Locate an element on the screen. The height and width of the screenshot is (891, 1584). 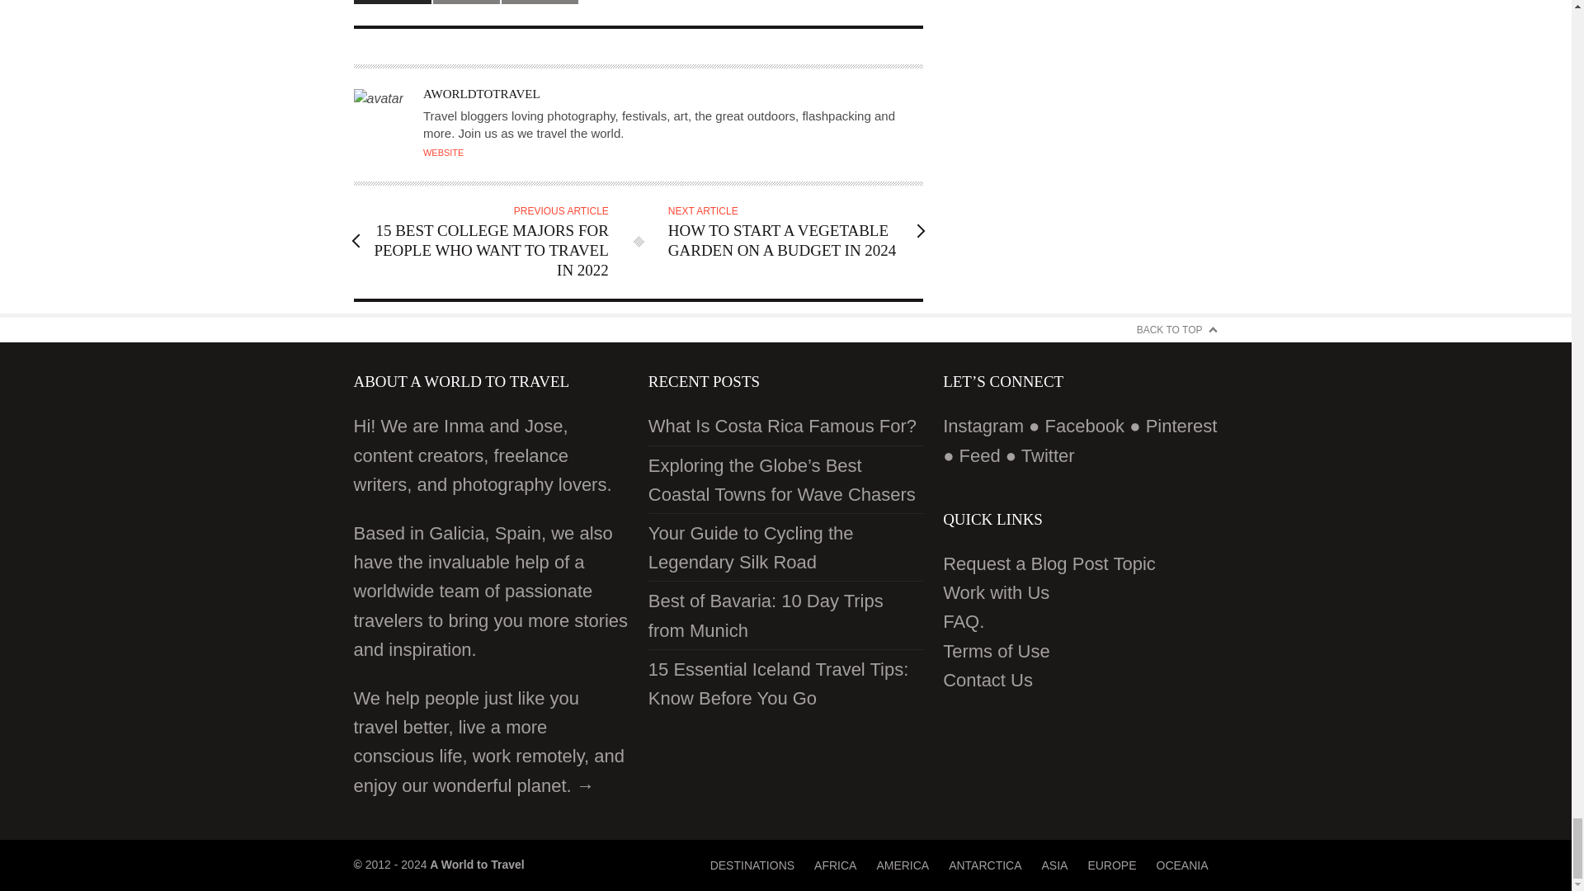
View all posts in TRAVEL TIPS is located at coordinates (540, 2).